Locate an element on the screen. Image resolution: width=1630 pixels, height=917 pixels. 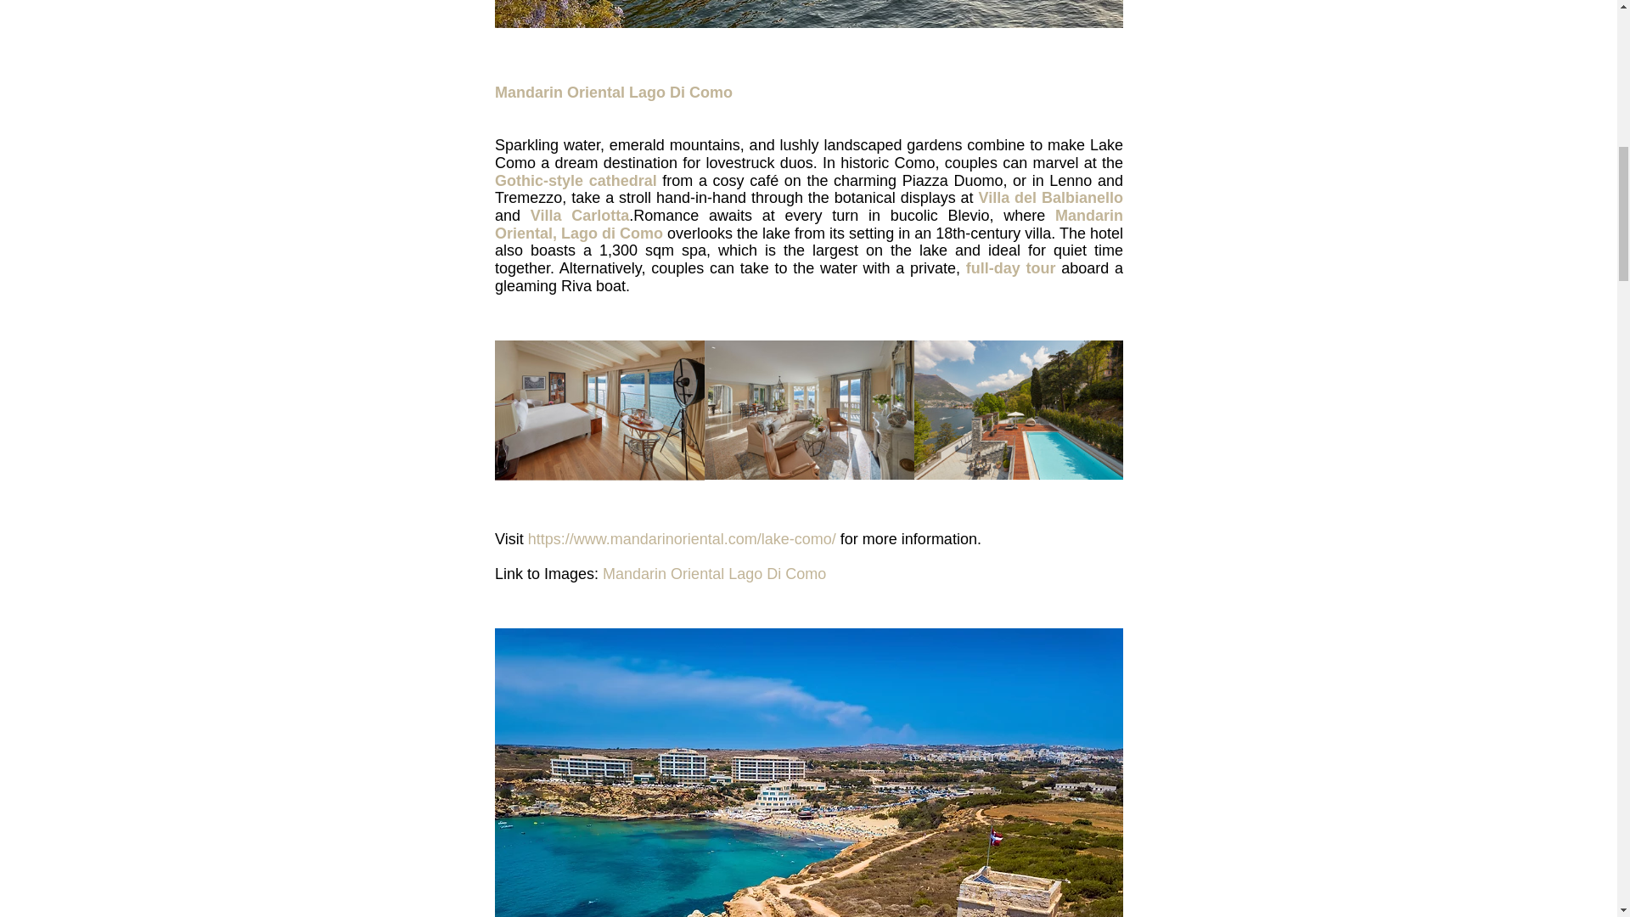
Villa del Balbianello is located at coordinates (1050, 197).